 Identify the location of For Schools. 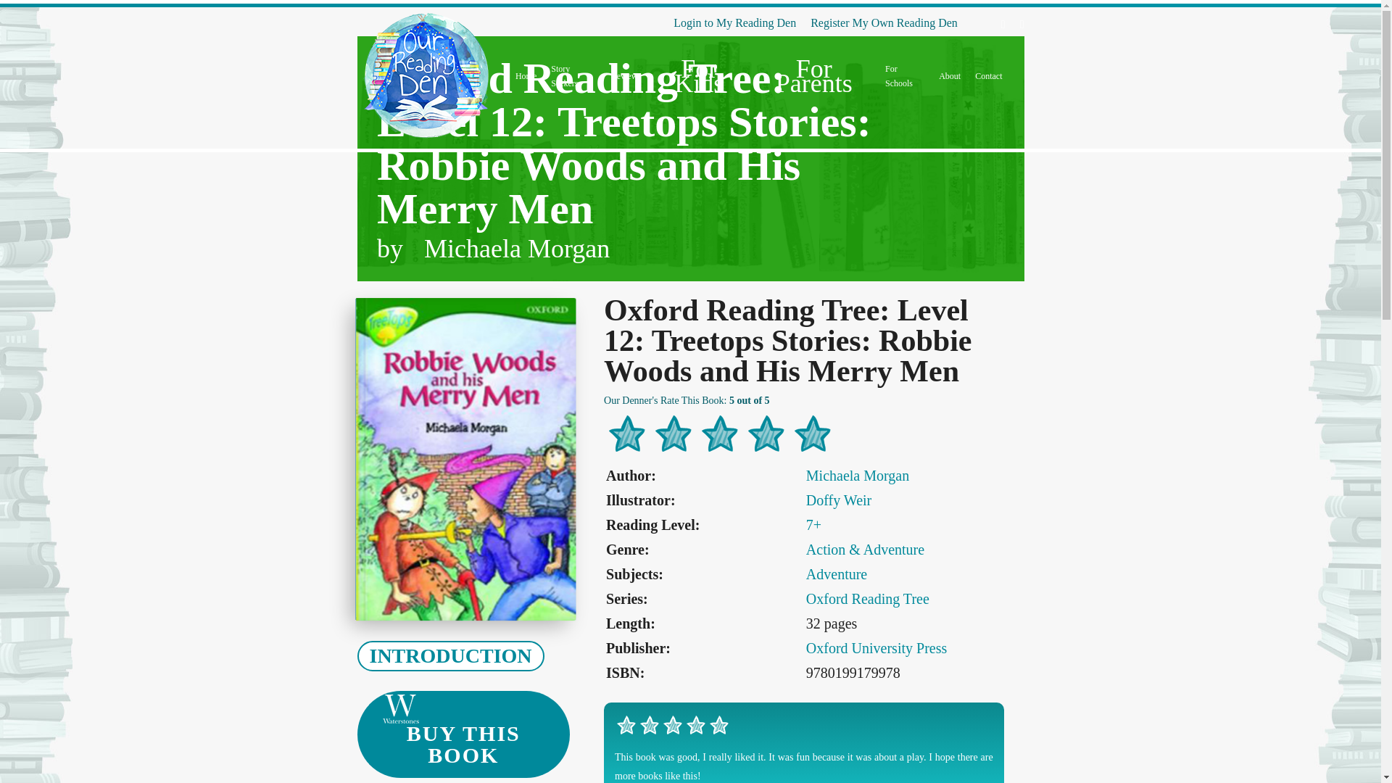
(905, 76).